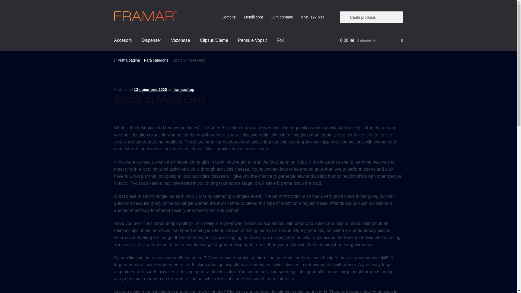  What do you see at coordinates (184, 90) in the screenshot?
I see `framarshop` at bounding box center [184, 90].